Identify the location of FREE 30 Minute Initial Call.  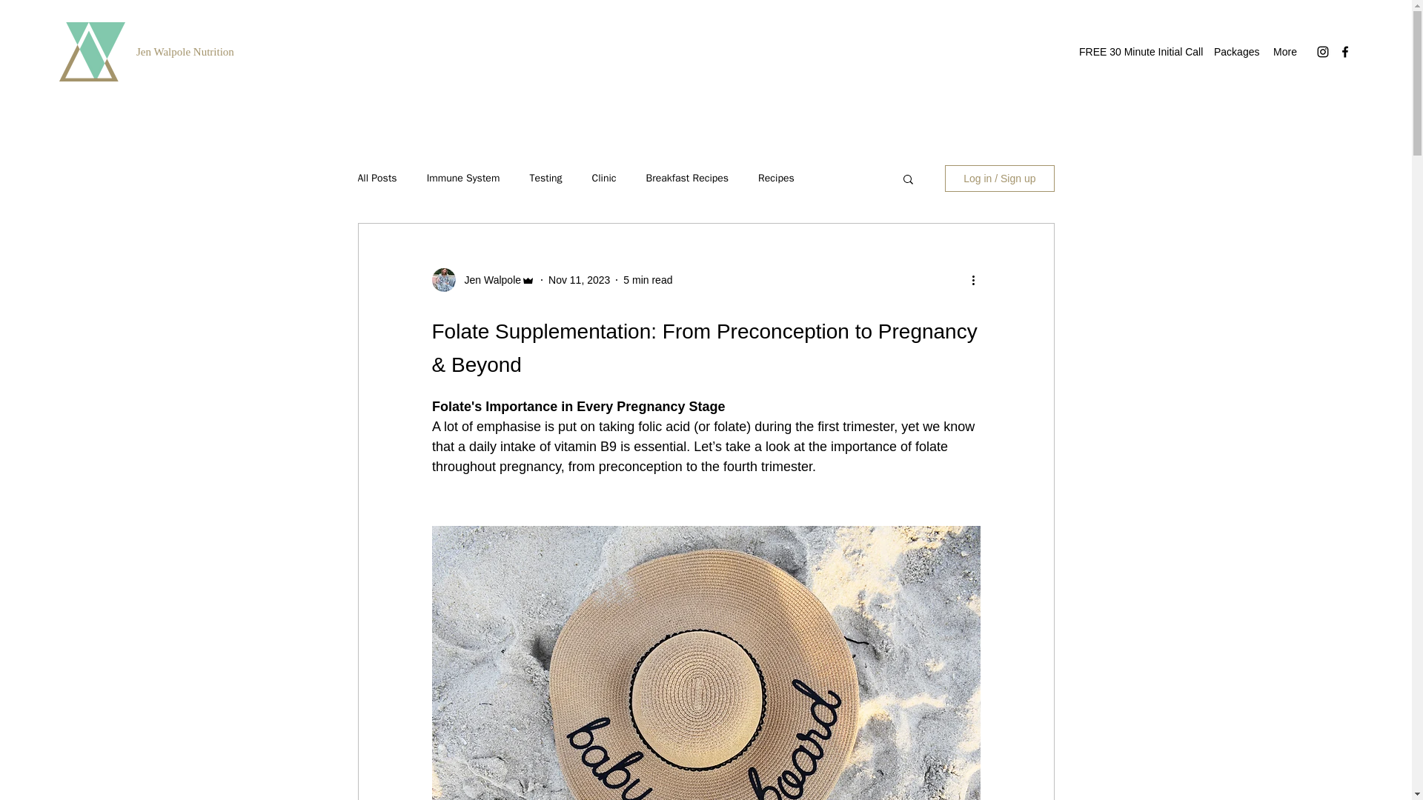
(1138, 52).